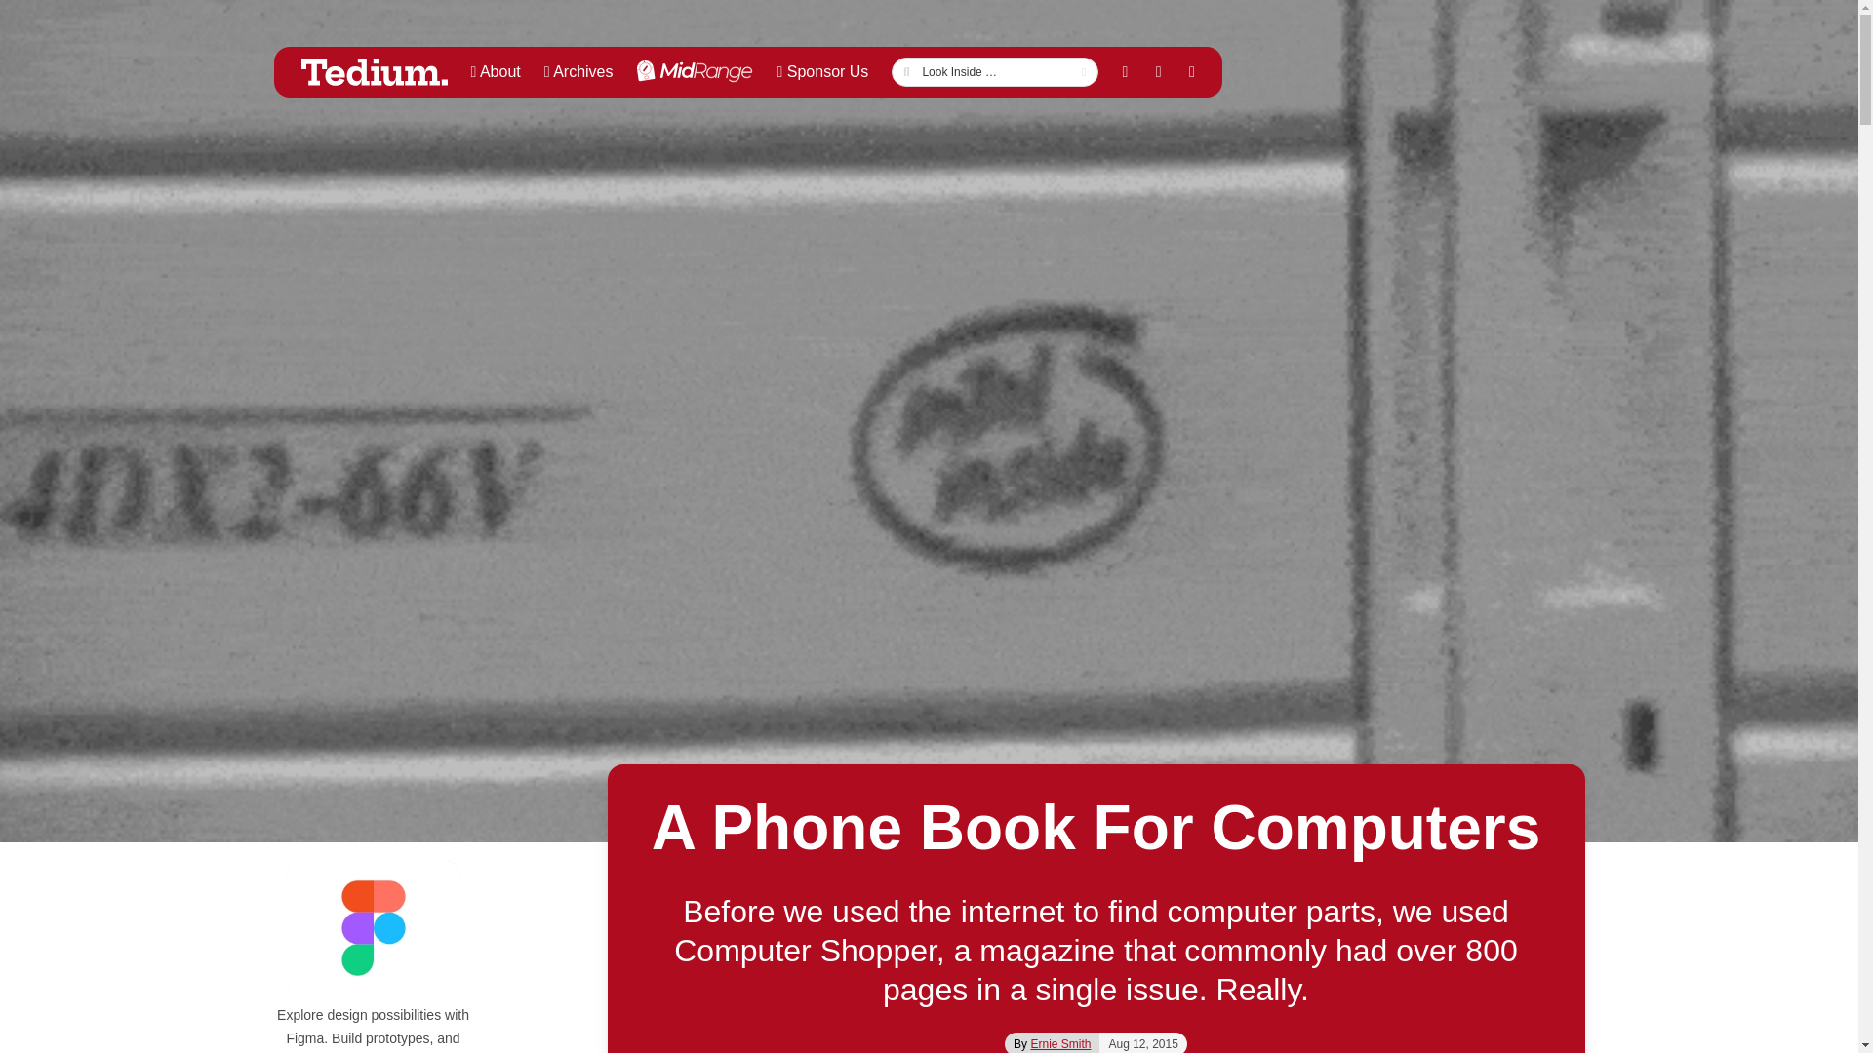 This screenshot has width=1873, height=1053. What do you see at coordinates (821, 72) in the screenshot?
I see ` Sponsor Us` at bounding box center [821, 72].